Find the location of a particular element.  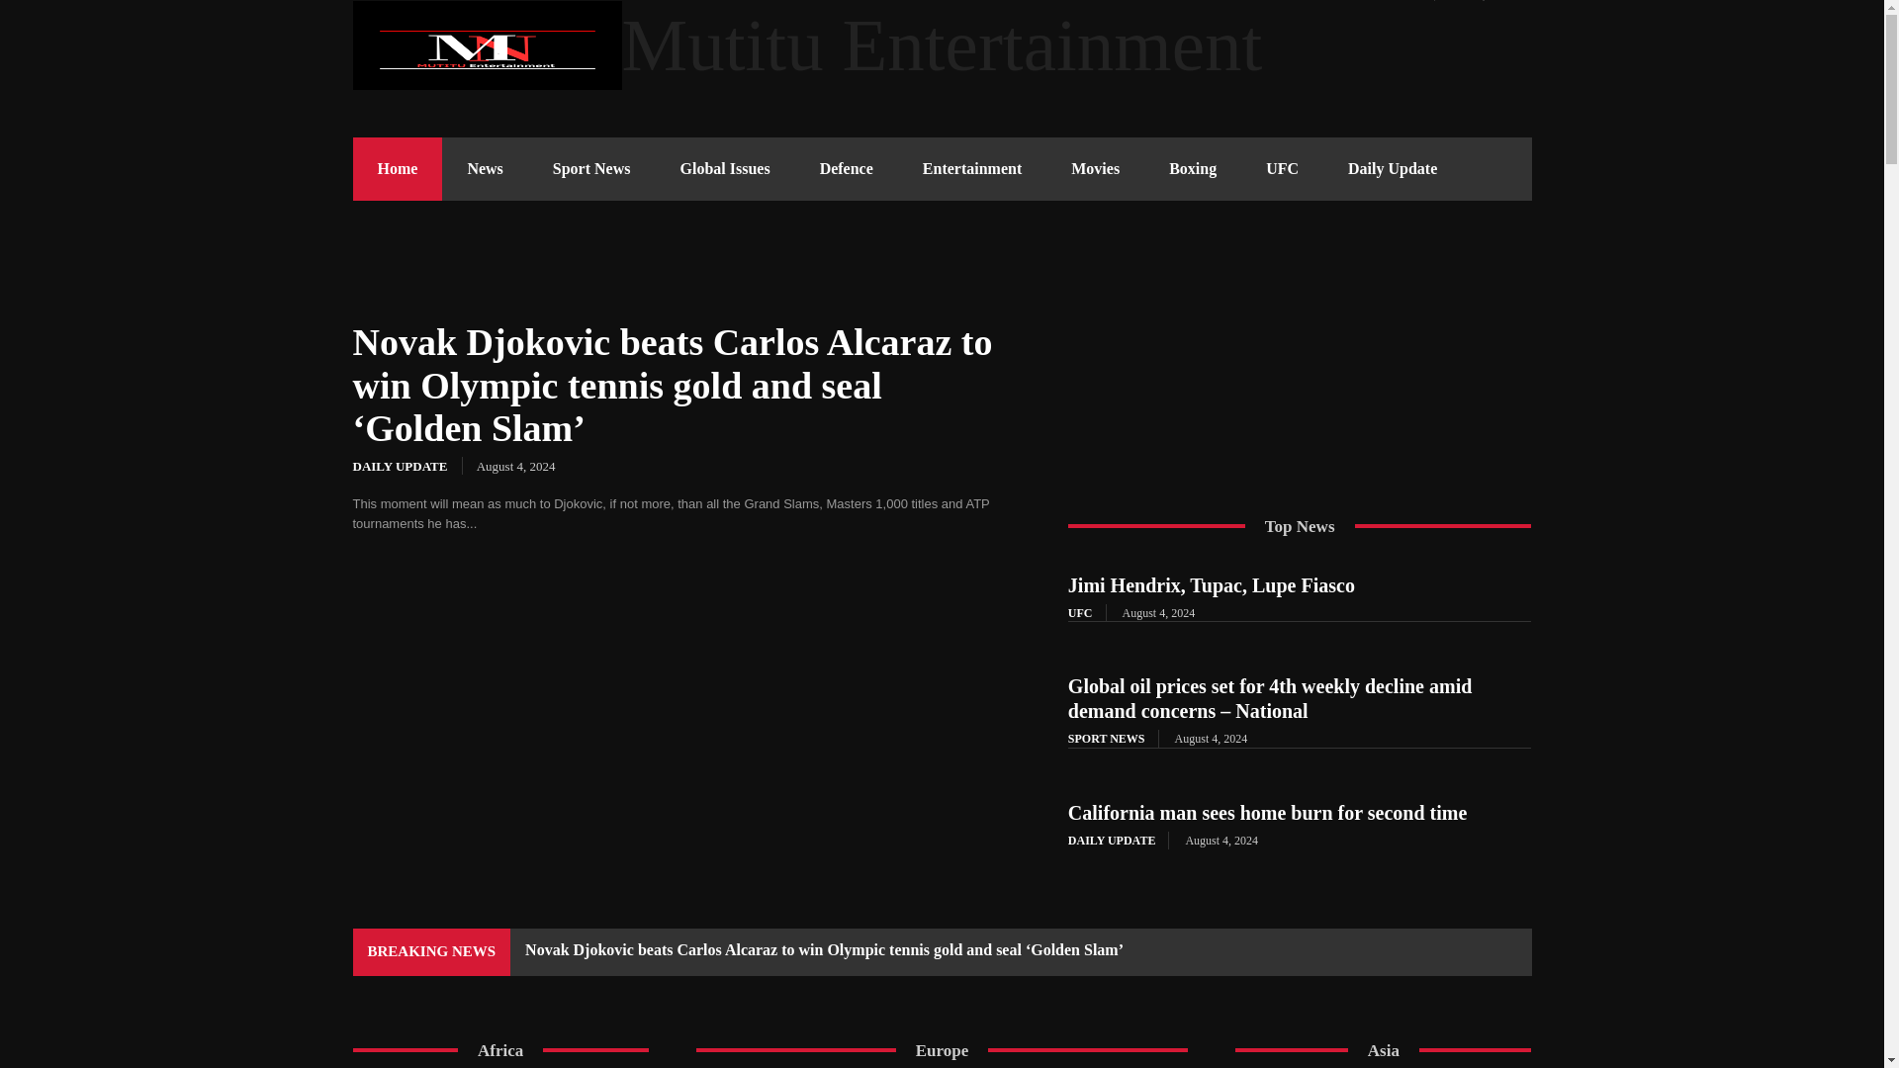

Boxing is located at coordinates (1193, 169).